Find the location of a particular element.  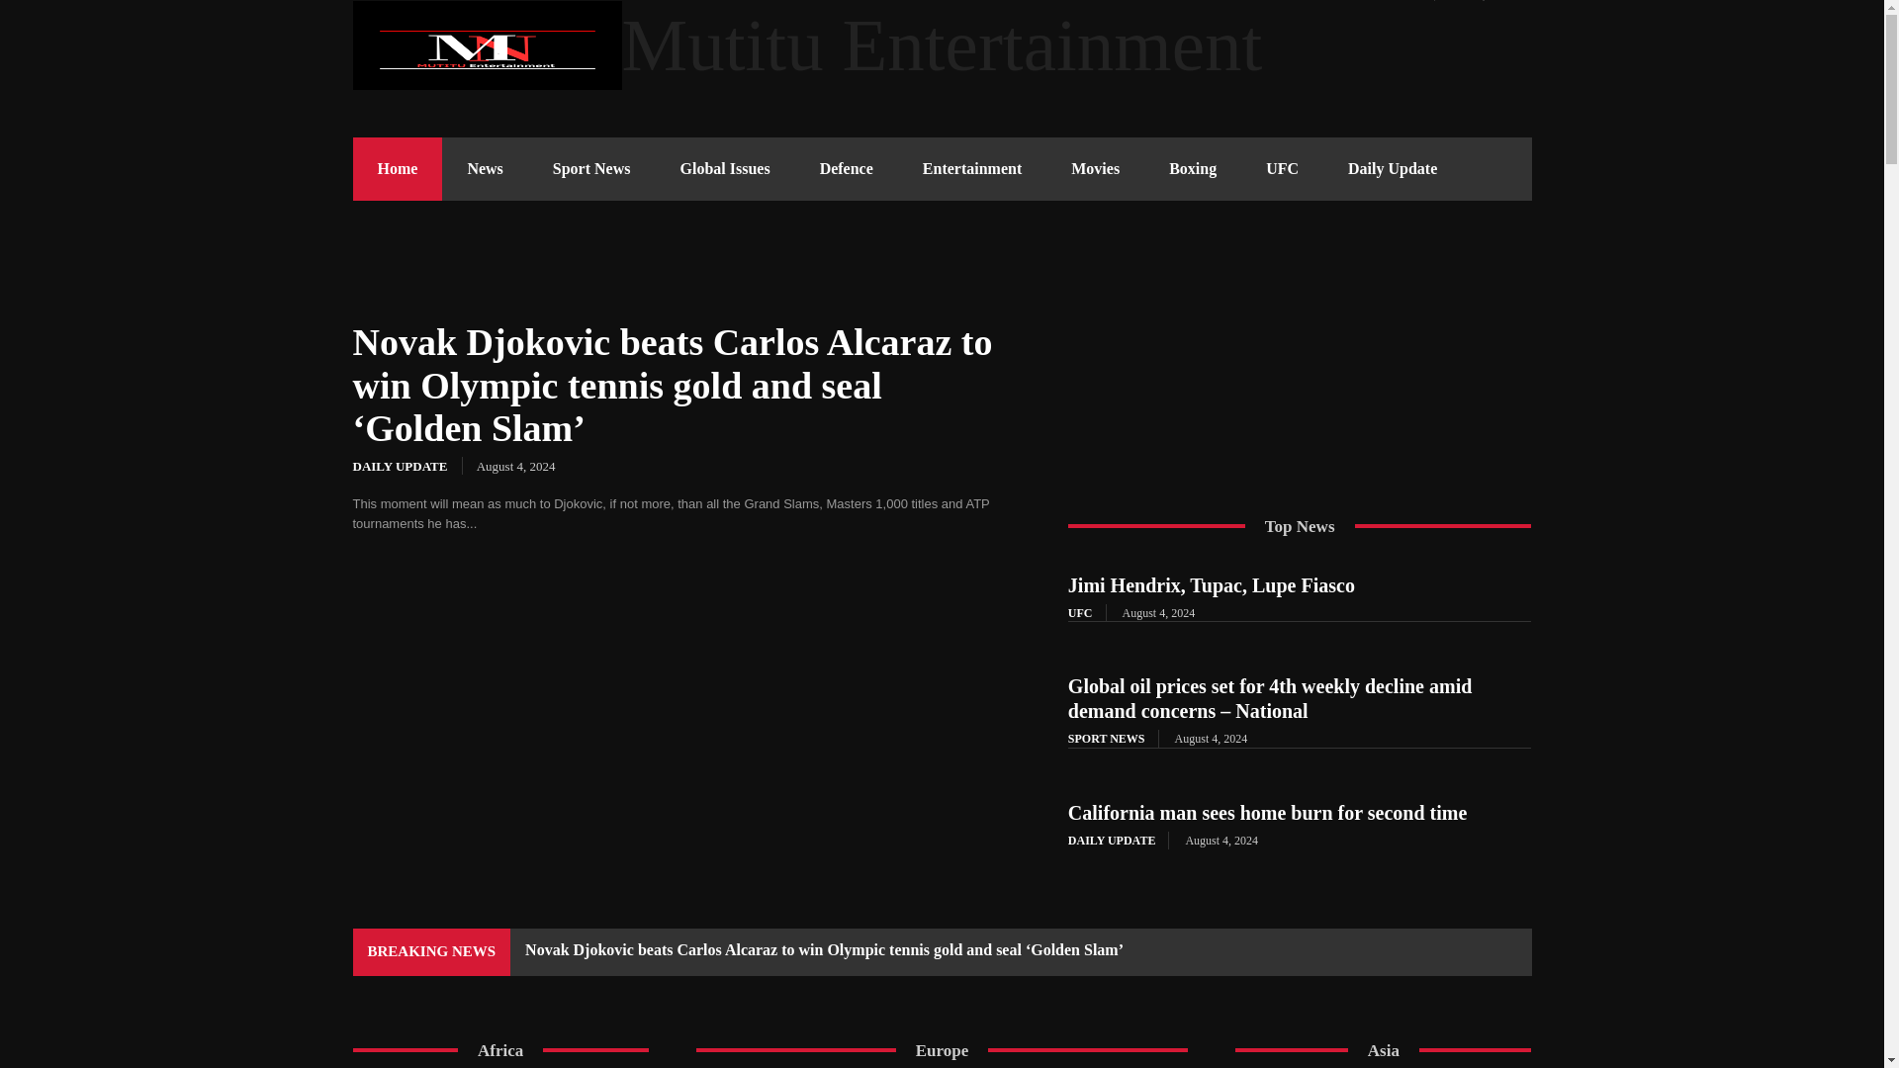

Boxing is located at coordinates (1193, 169).